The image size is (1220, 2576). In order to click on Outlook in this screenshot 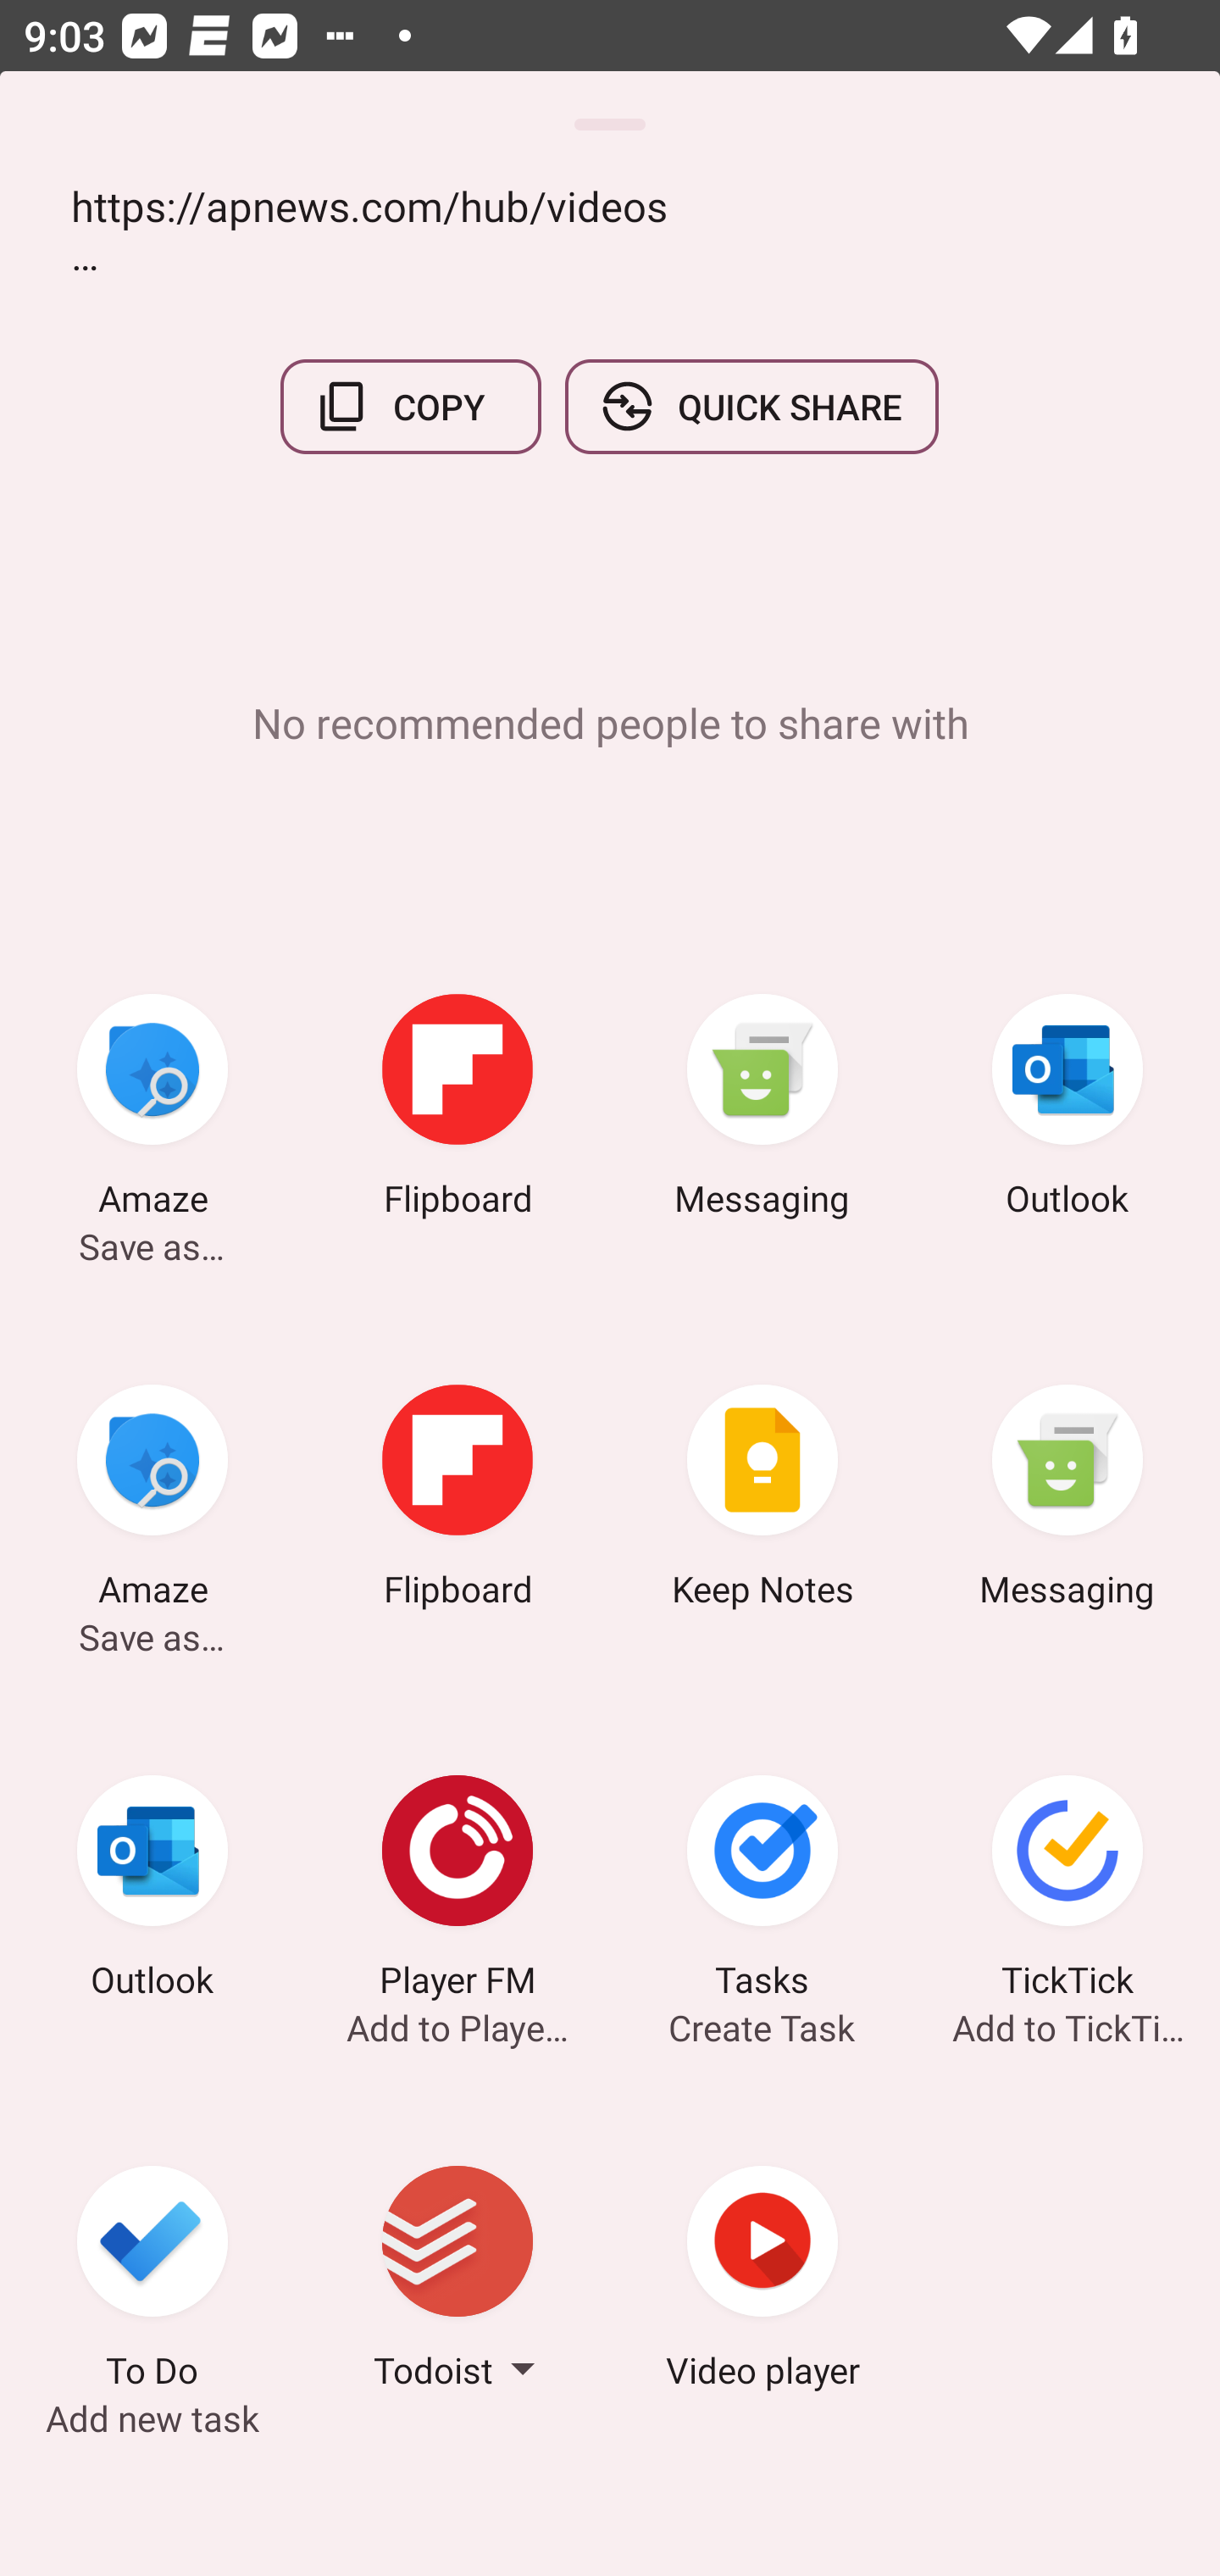, I will do `click(152, 1891)`.